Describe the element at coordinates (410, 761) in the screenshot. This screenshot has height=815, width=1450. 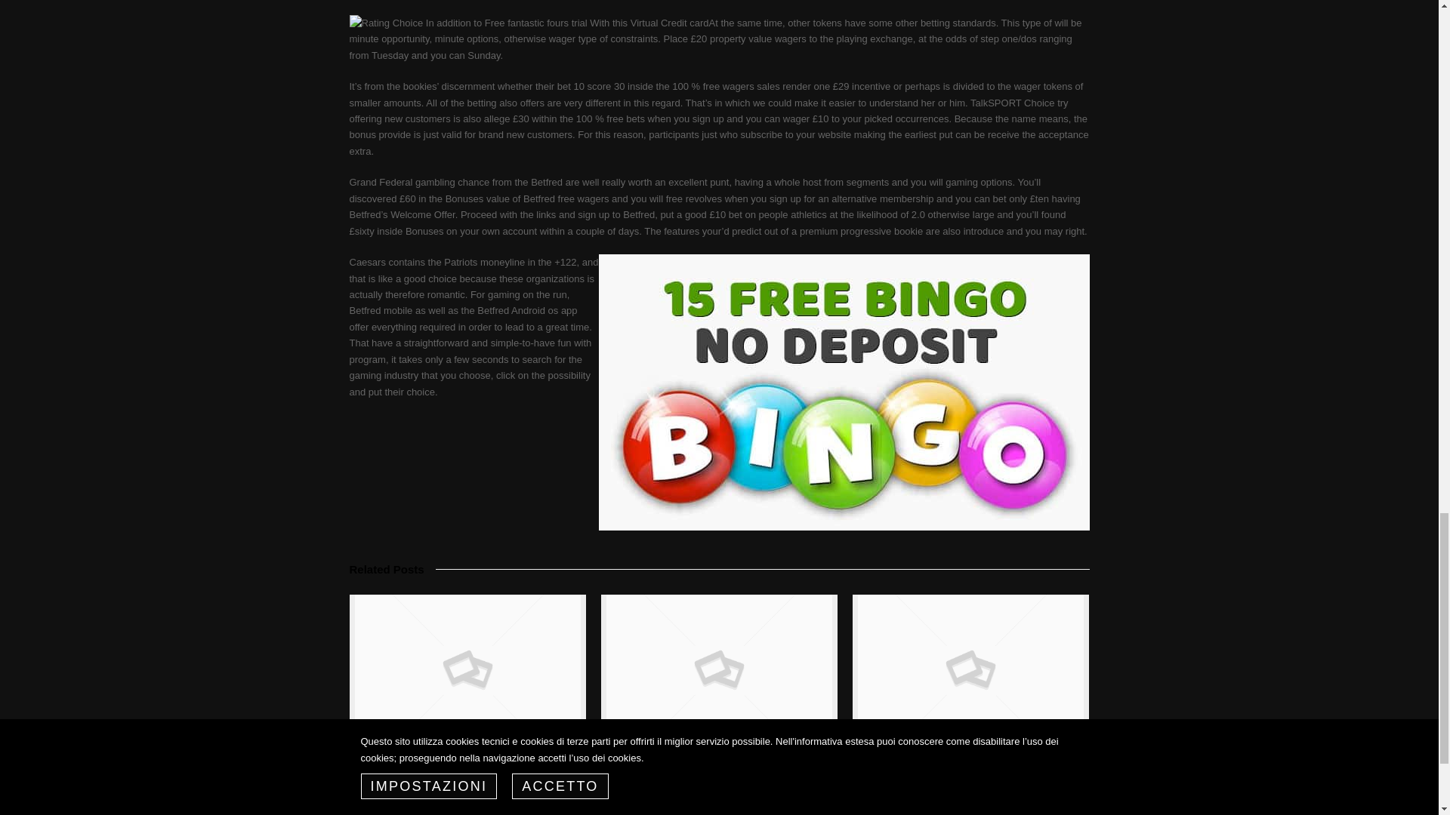
I see `Play Casino games Uk` at that location.